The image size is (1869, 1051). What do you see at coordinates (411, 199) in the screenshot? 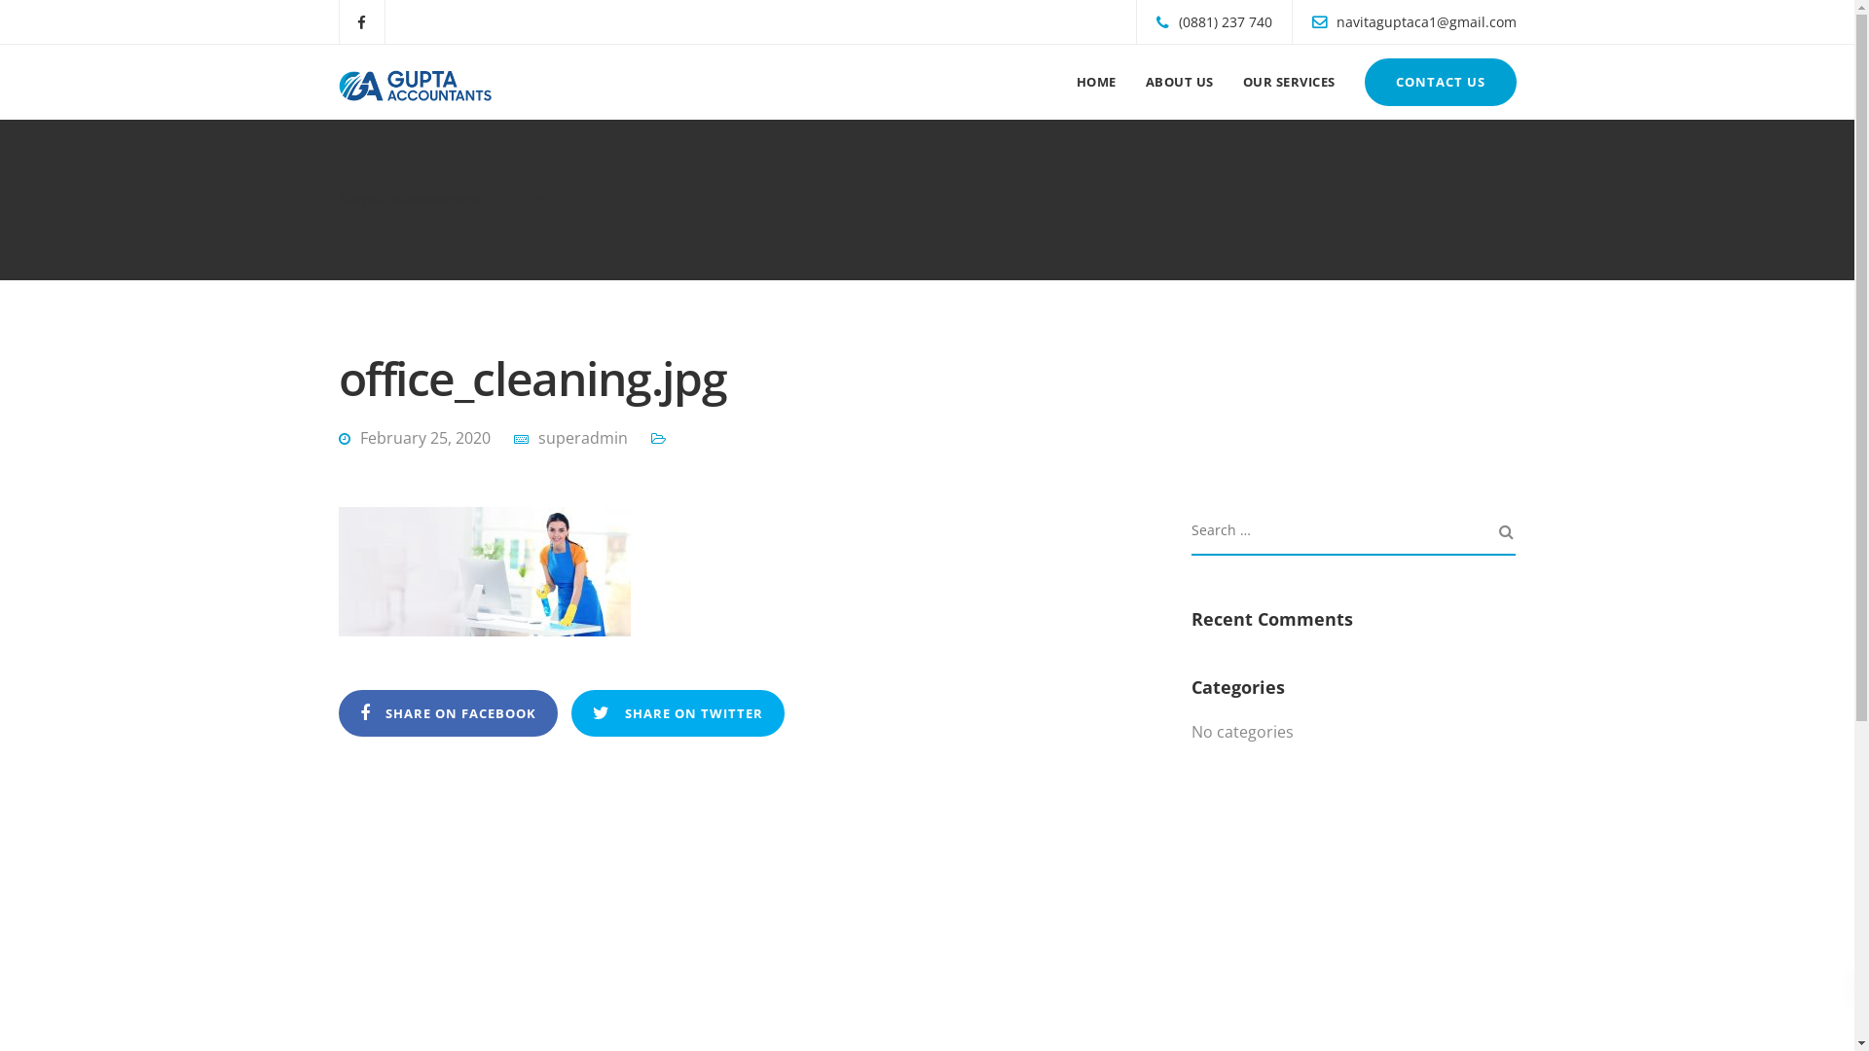
I see `Gupta Accountant` at bounding box center [411, 199].